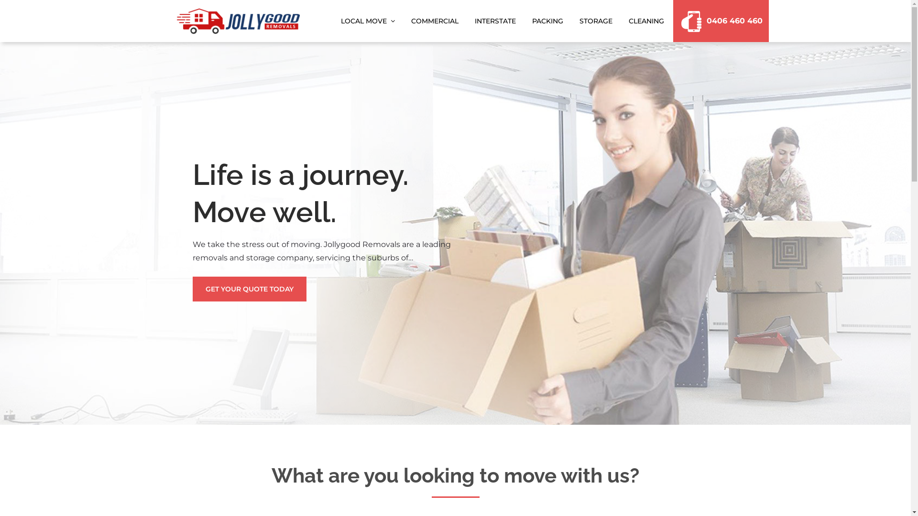 Image resolution: width=918 pixels, height=516 pixels. I want to click on STORAGE, so click(596, 21).